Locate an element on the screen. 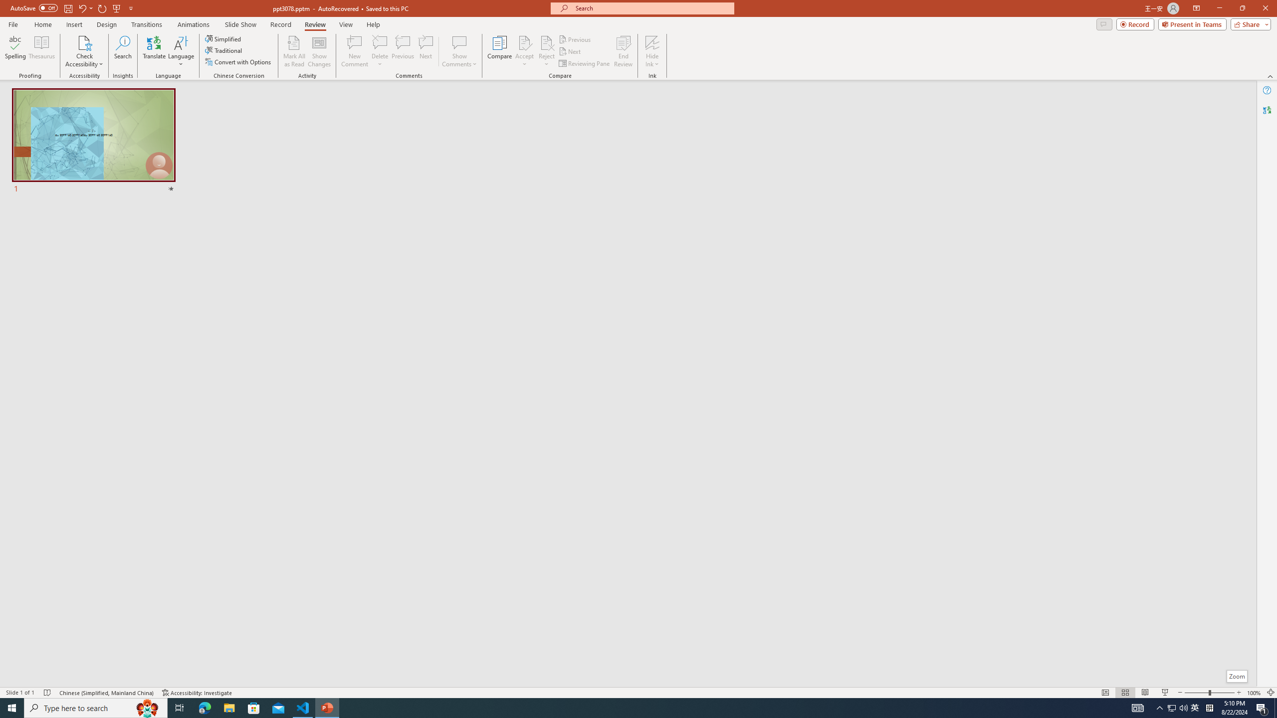  New Comment is located at coordinates (354, 51).